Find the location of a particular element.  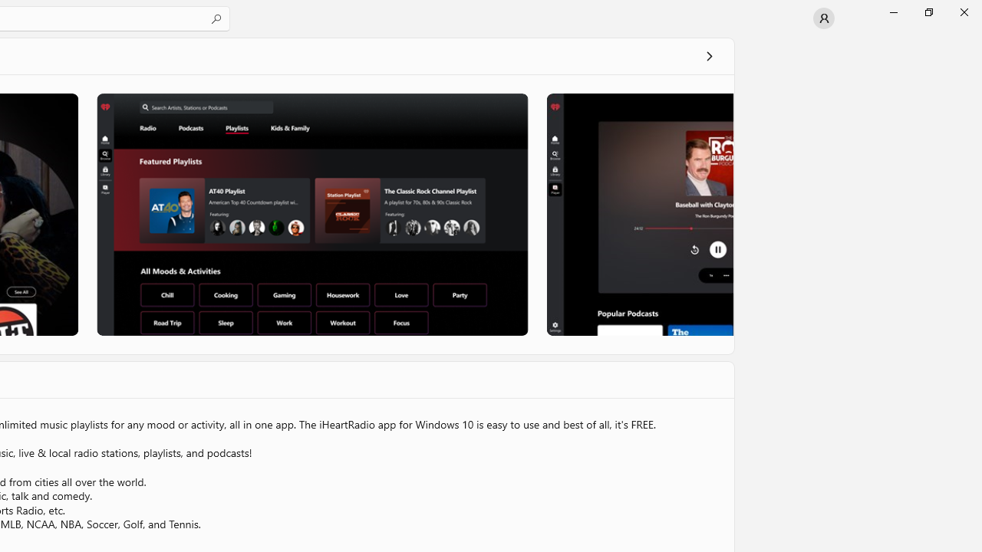

Restore Microsoft Store is located at coordinates (928, 12).